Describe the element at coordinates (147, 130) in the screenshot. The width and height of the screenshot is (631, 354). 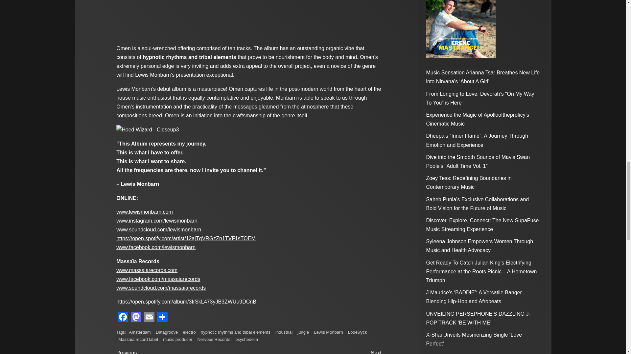
I see `Hoed   Wizard - Closeup3` at that location.